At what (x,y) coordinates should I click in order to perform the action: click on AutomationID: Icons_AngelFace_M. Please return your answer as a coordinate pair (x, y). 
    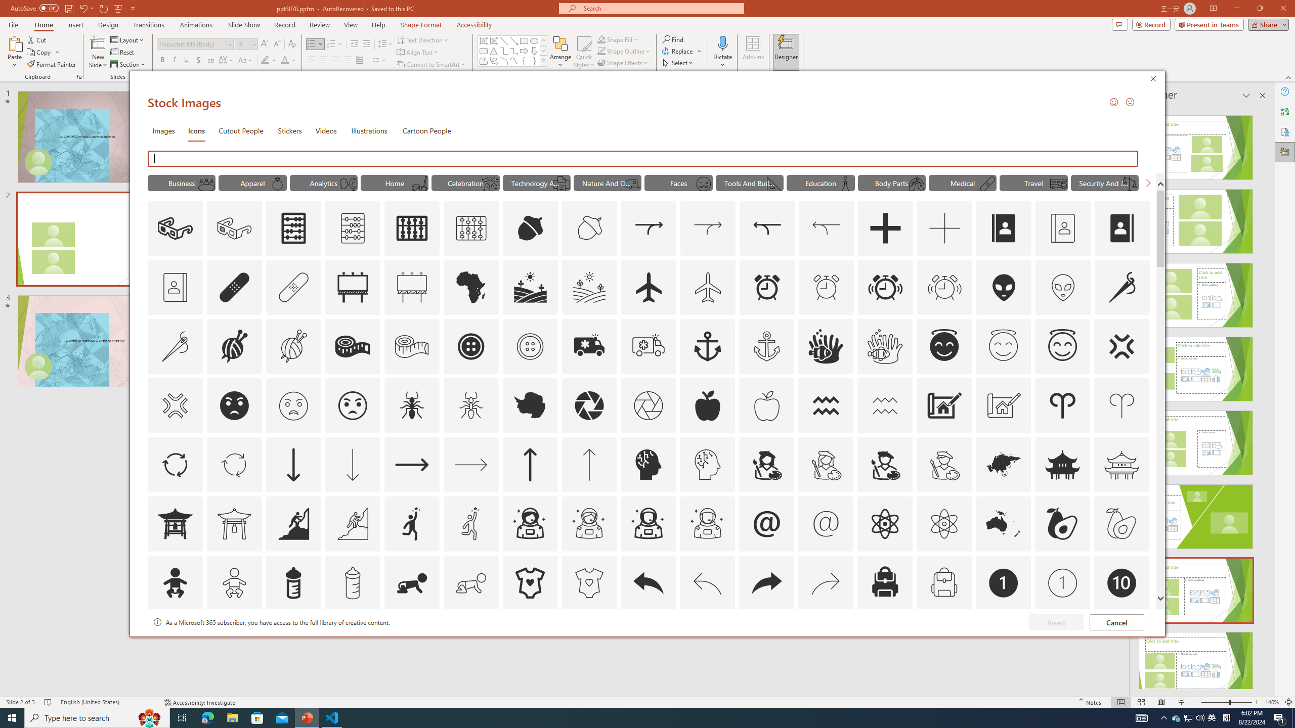
    Looking at the image, I should click on (1004, 346).